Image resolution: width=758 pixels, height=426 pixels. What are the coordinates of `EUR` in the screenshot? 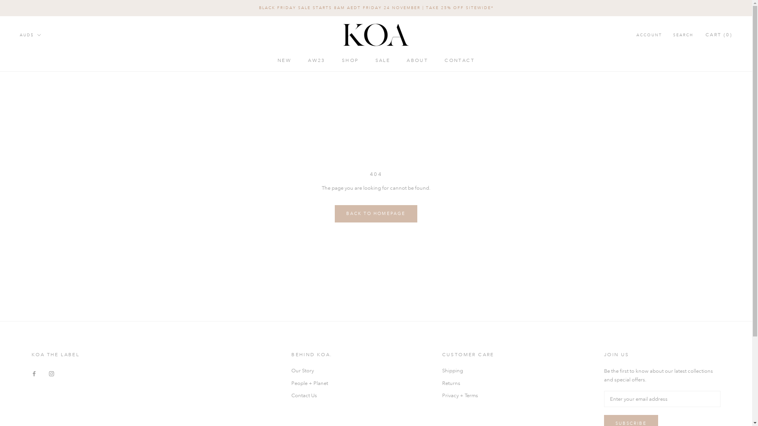 It's located at (44, 376).